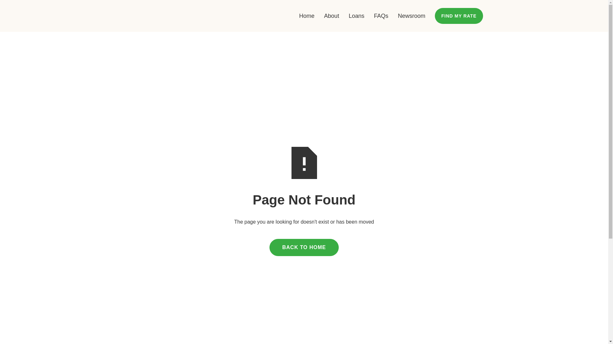 The height and width of the screenshot is (344, 613). I want to click on Home, so click(306, 16).